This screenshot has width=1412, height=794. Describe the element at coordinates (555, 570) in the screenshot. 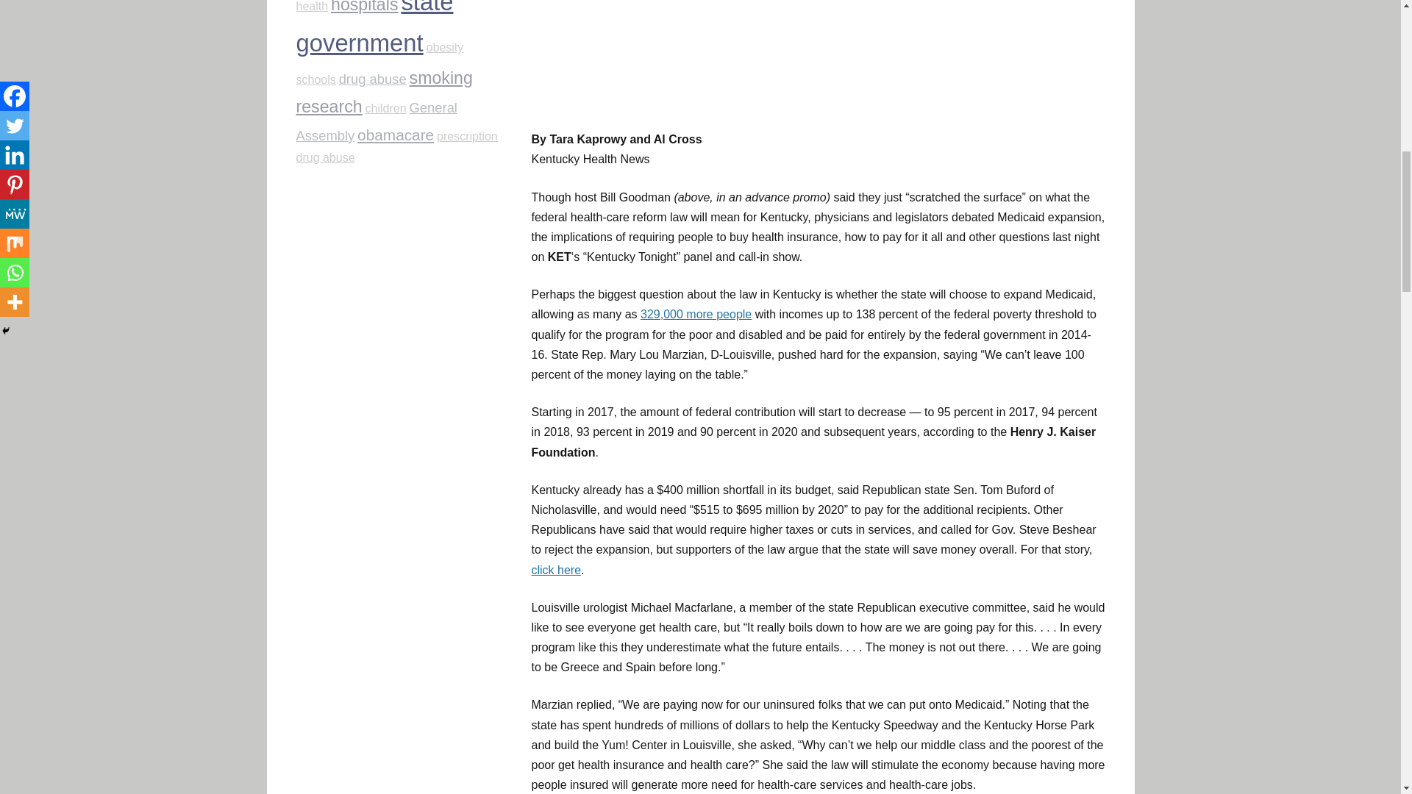

I see `click here` at that location.